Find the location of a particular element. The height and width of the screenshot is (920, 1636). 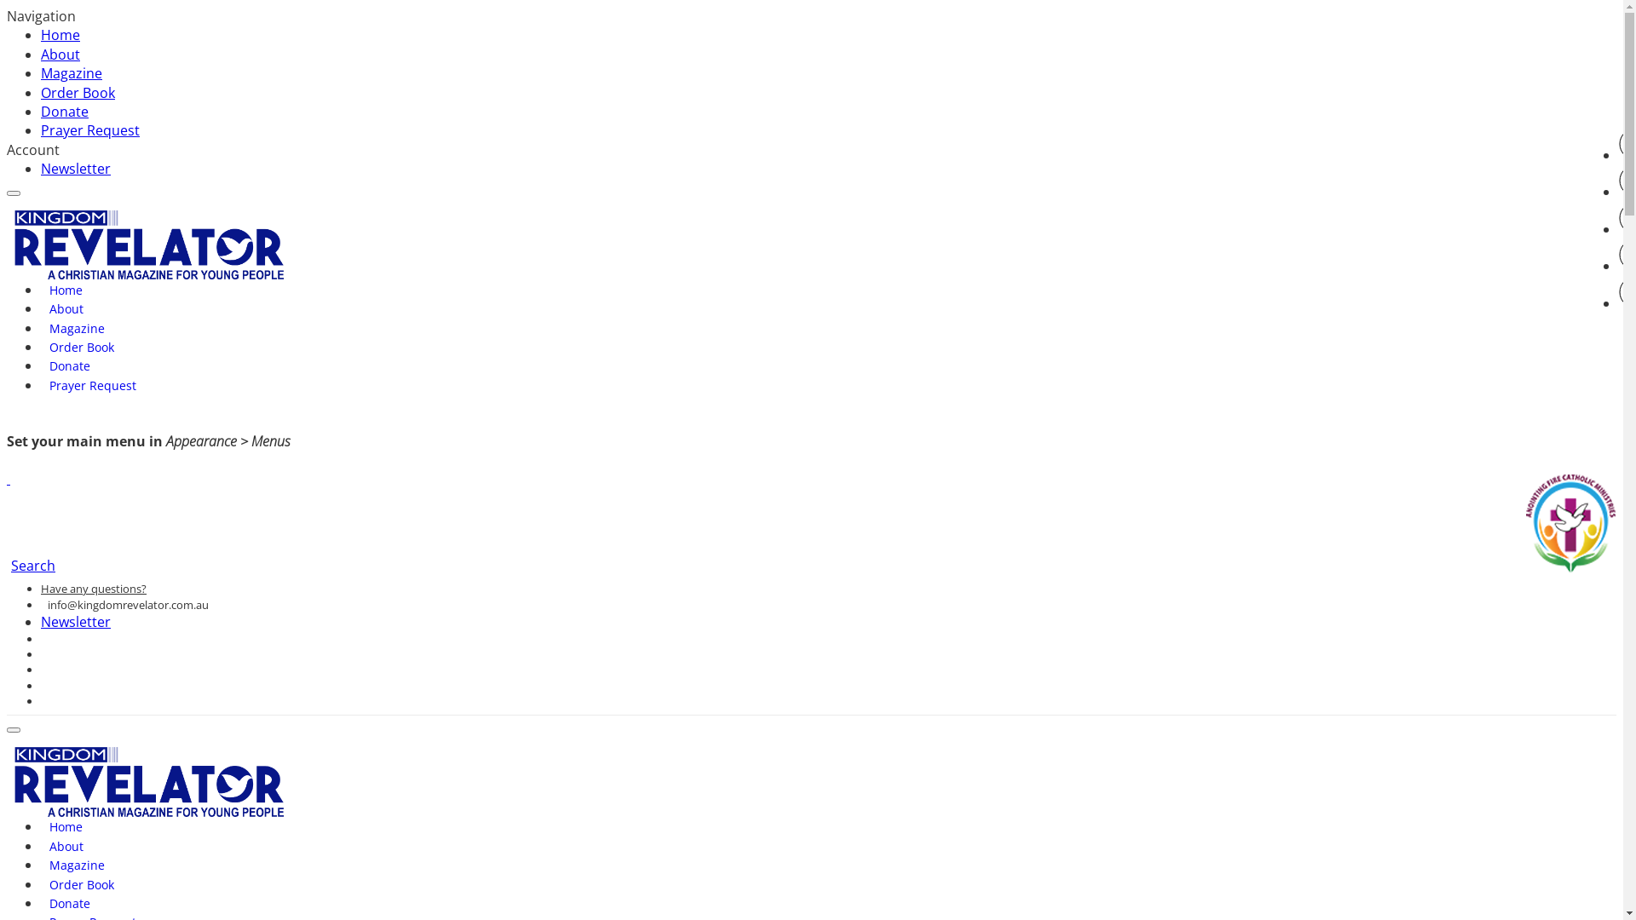

Donate is located at coordinates (65, 112).